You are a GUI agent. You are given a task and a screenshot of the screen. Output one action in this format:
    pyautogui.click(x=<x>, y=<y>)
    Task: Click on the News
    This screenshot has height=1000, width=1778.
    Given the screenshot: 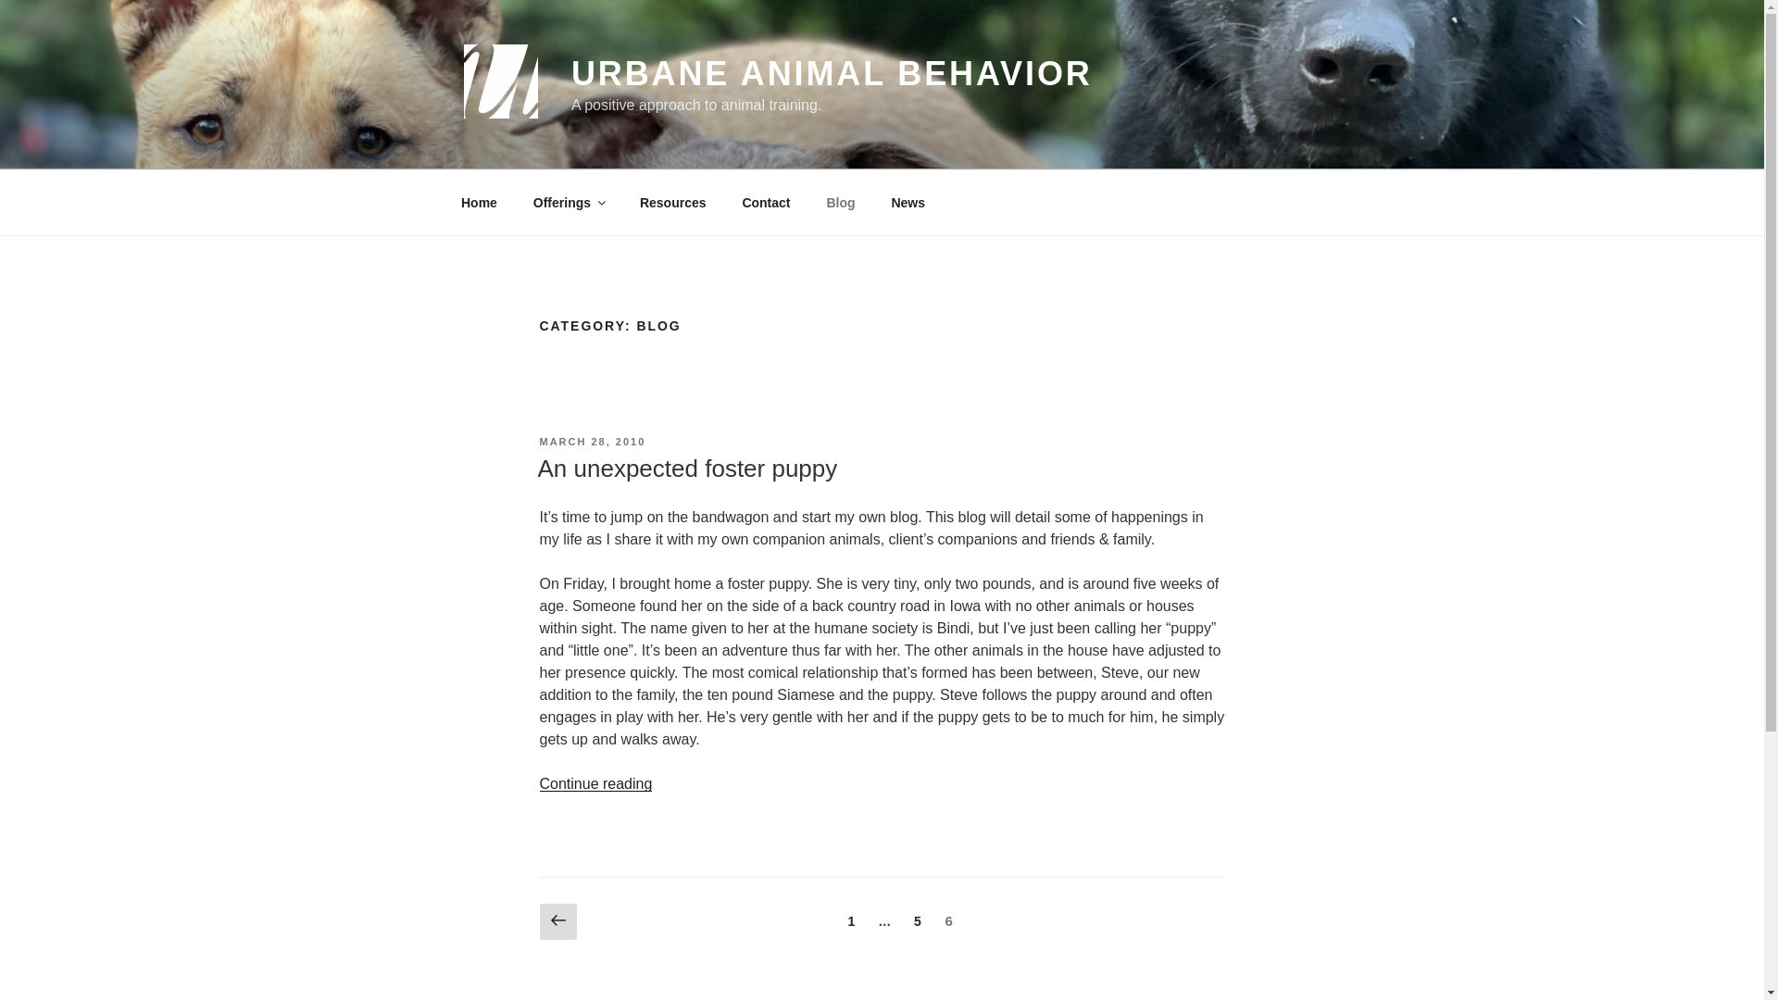 What is the action you would take?
    pyautogui.click(x=557, y=922)
    